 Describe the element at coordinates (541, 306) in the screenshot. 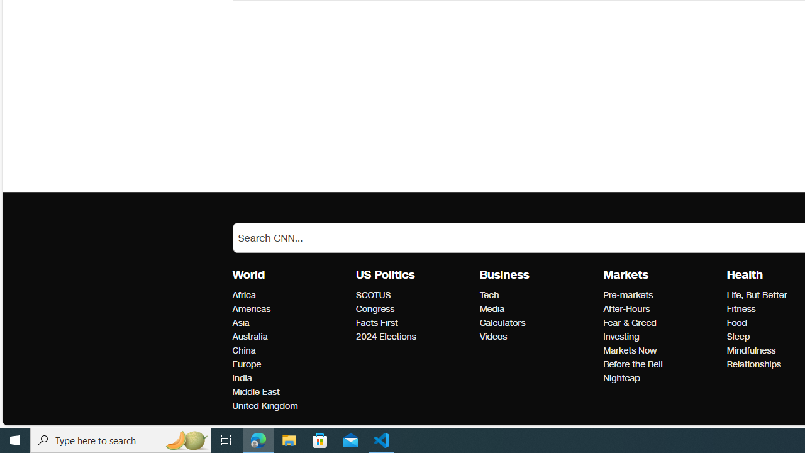

I see `BusinessTechMediaCalculatorsVideos` at that location.